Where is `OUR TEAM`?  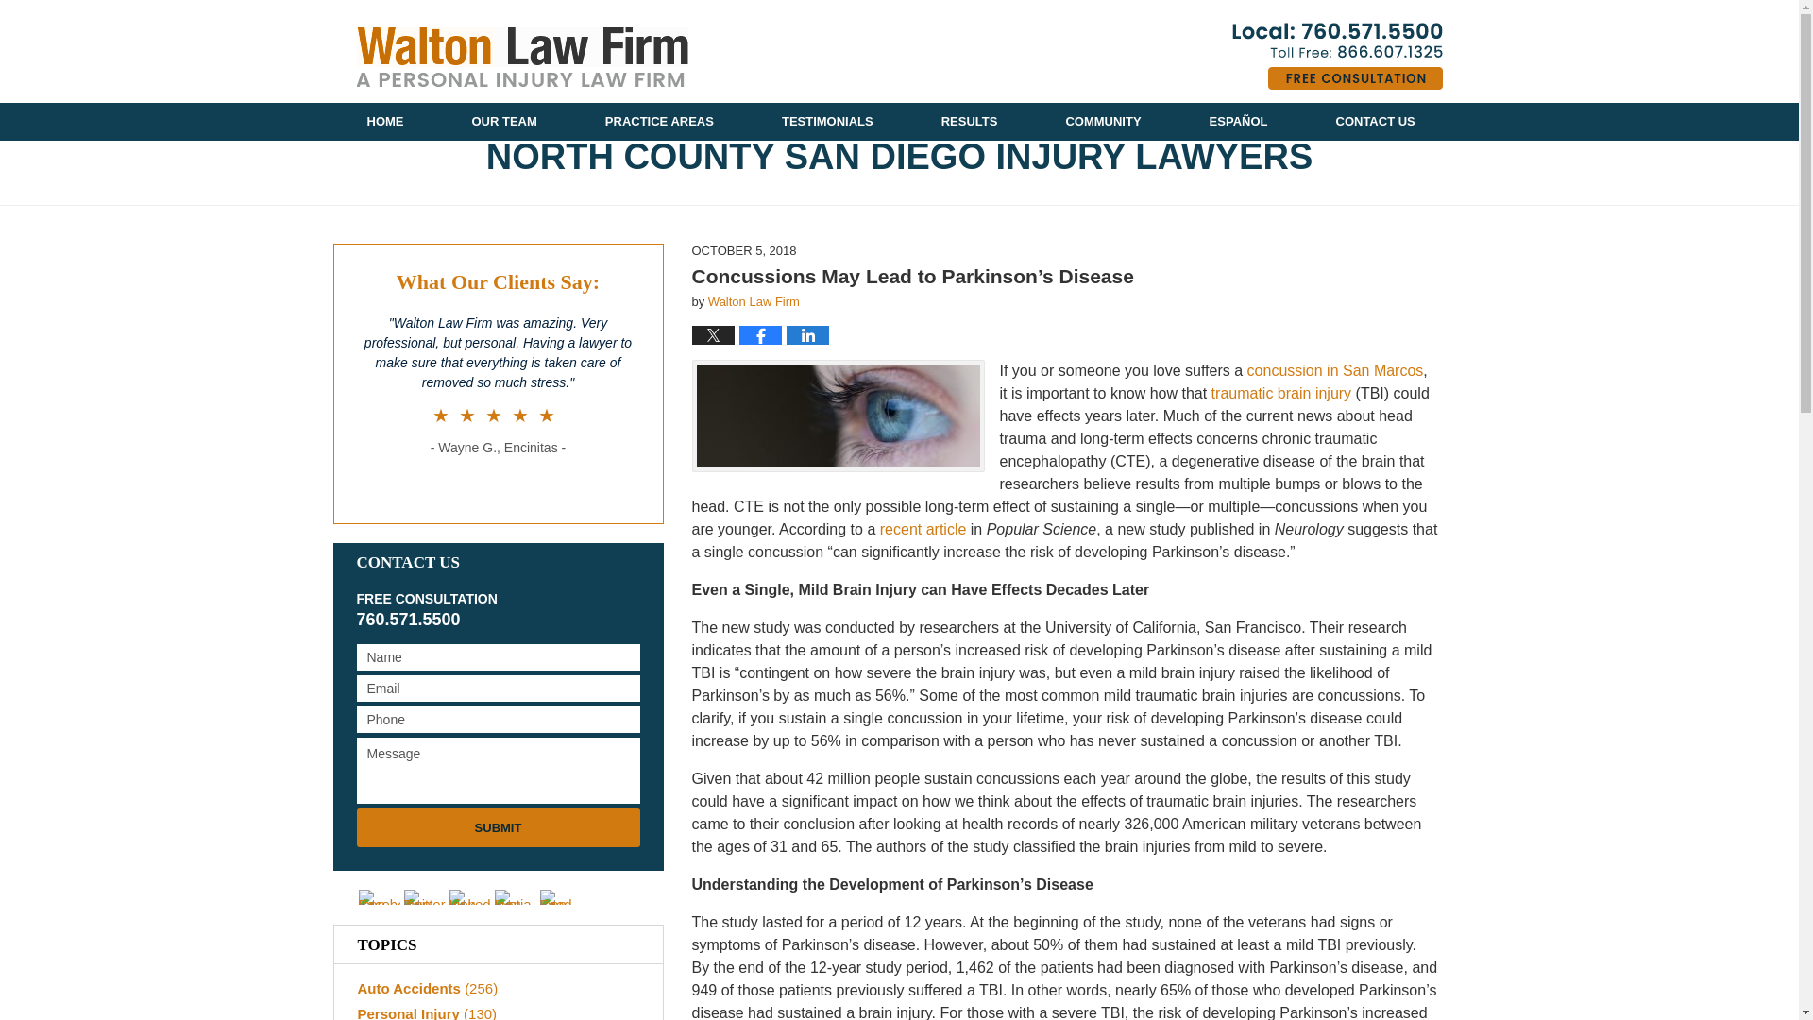
OUR TEAM is located at coordinates (504, 122).